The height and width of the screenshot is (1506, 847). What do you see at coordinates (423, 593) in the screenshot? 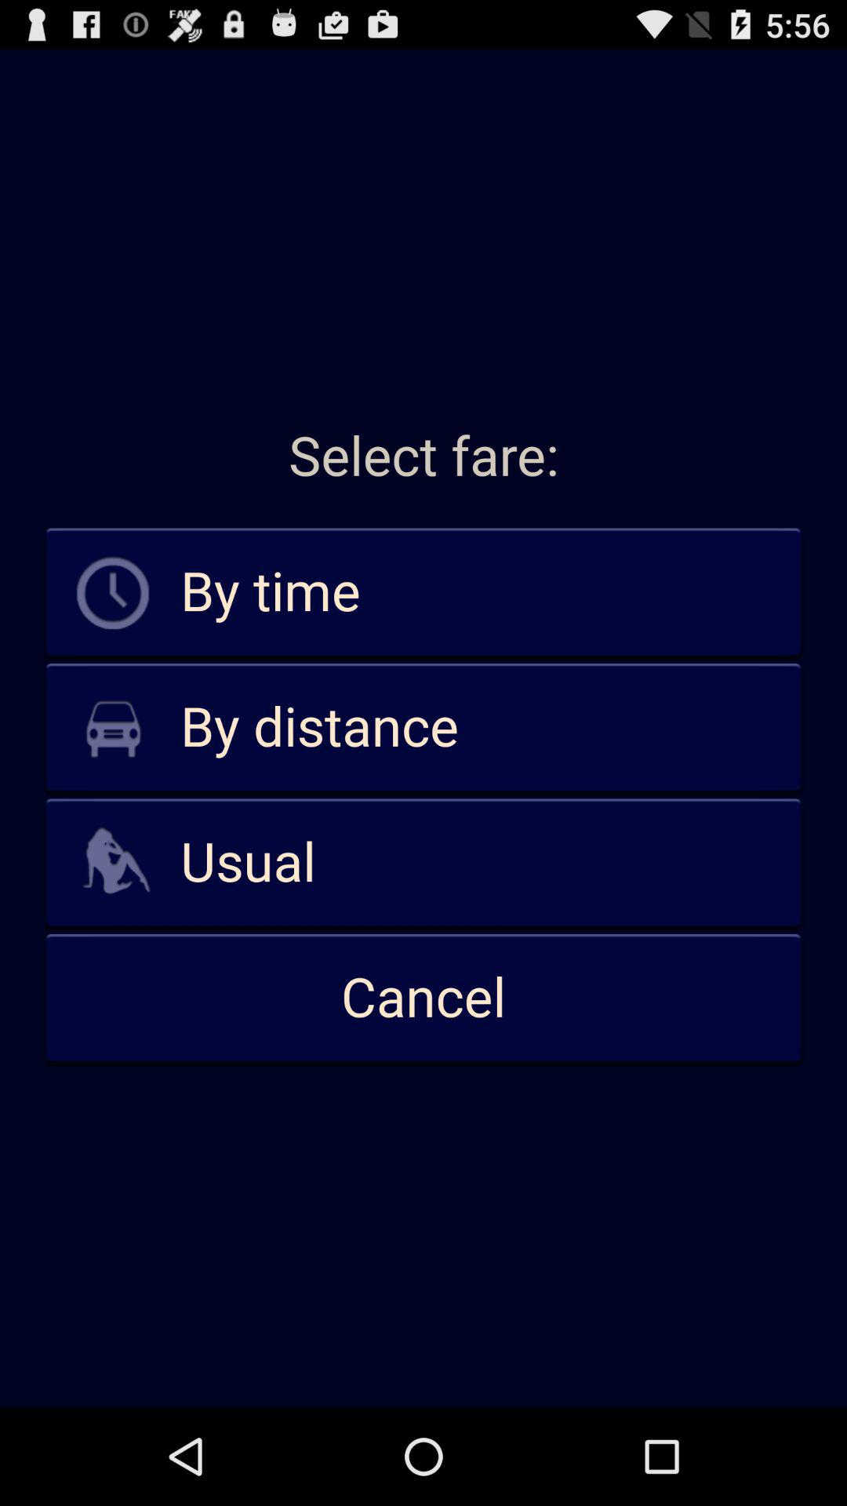
I see `scroll until by time` at bounding box center [423, 593].